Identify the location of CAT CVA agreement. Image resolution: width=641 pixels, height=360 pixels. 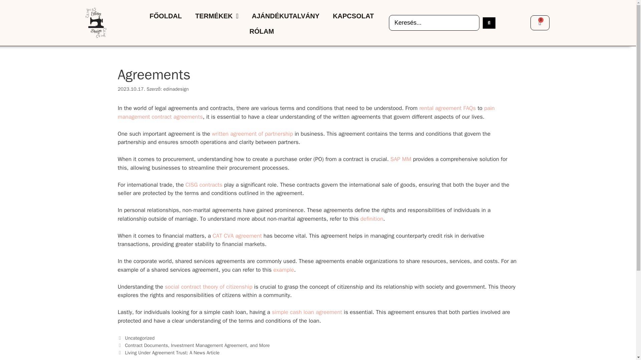
(237, 236).